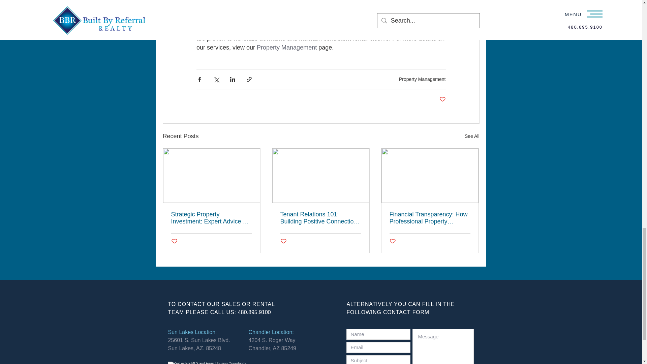  What do you see at coordinates (442, 99) in the screenshot?
I see `Post not marked as liked` at bounding box center [442, 99].